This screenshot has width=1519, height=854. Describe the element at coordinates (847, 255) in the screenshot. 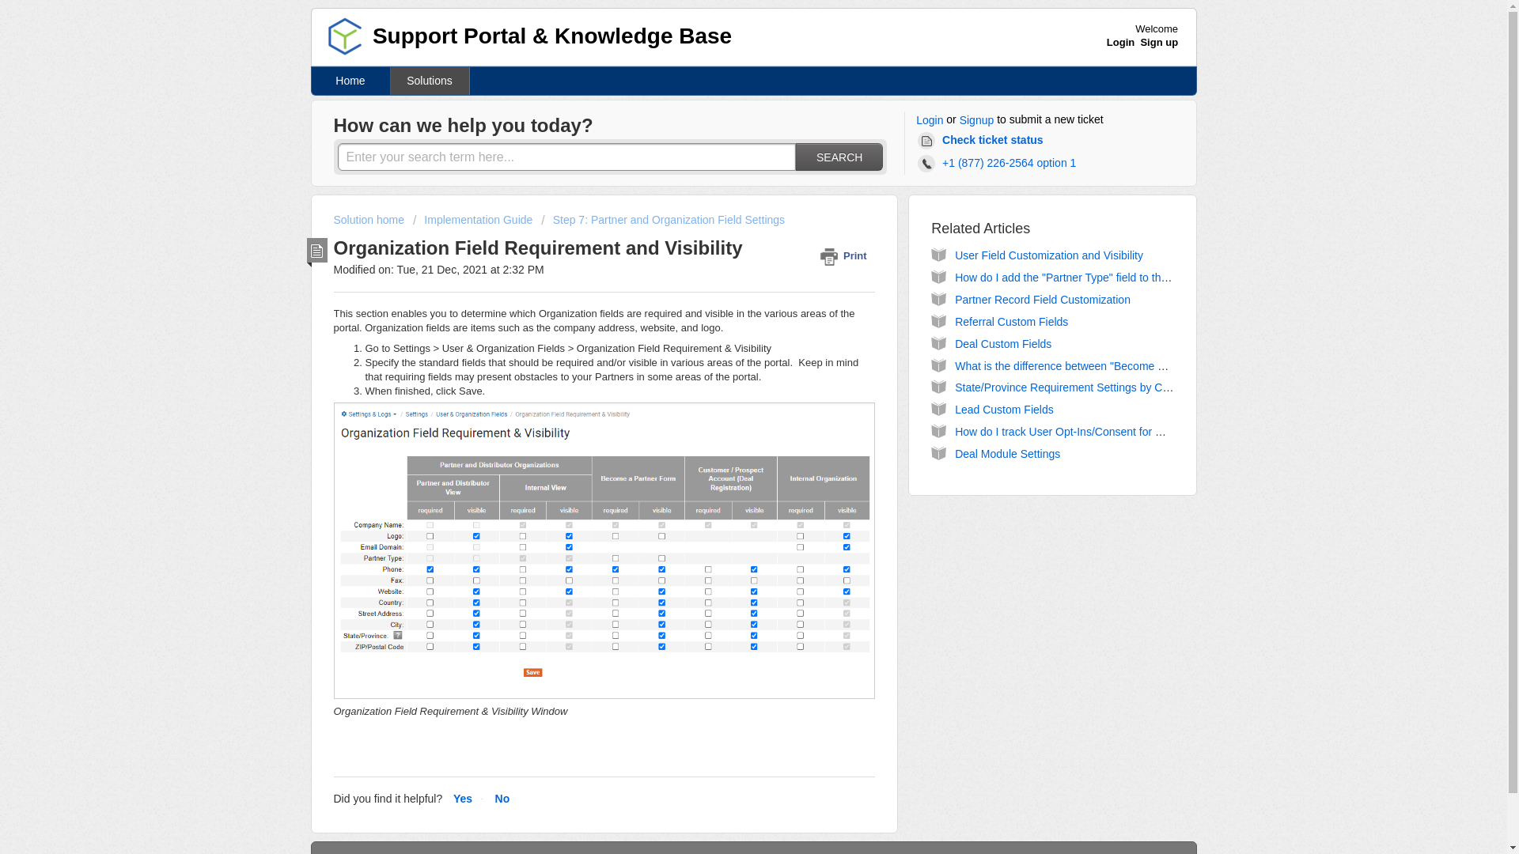

I see `Print` at that location.